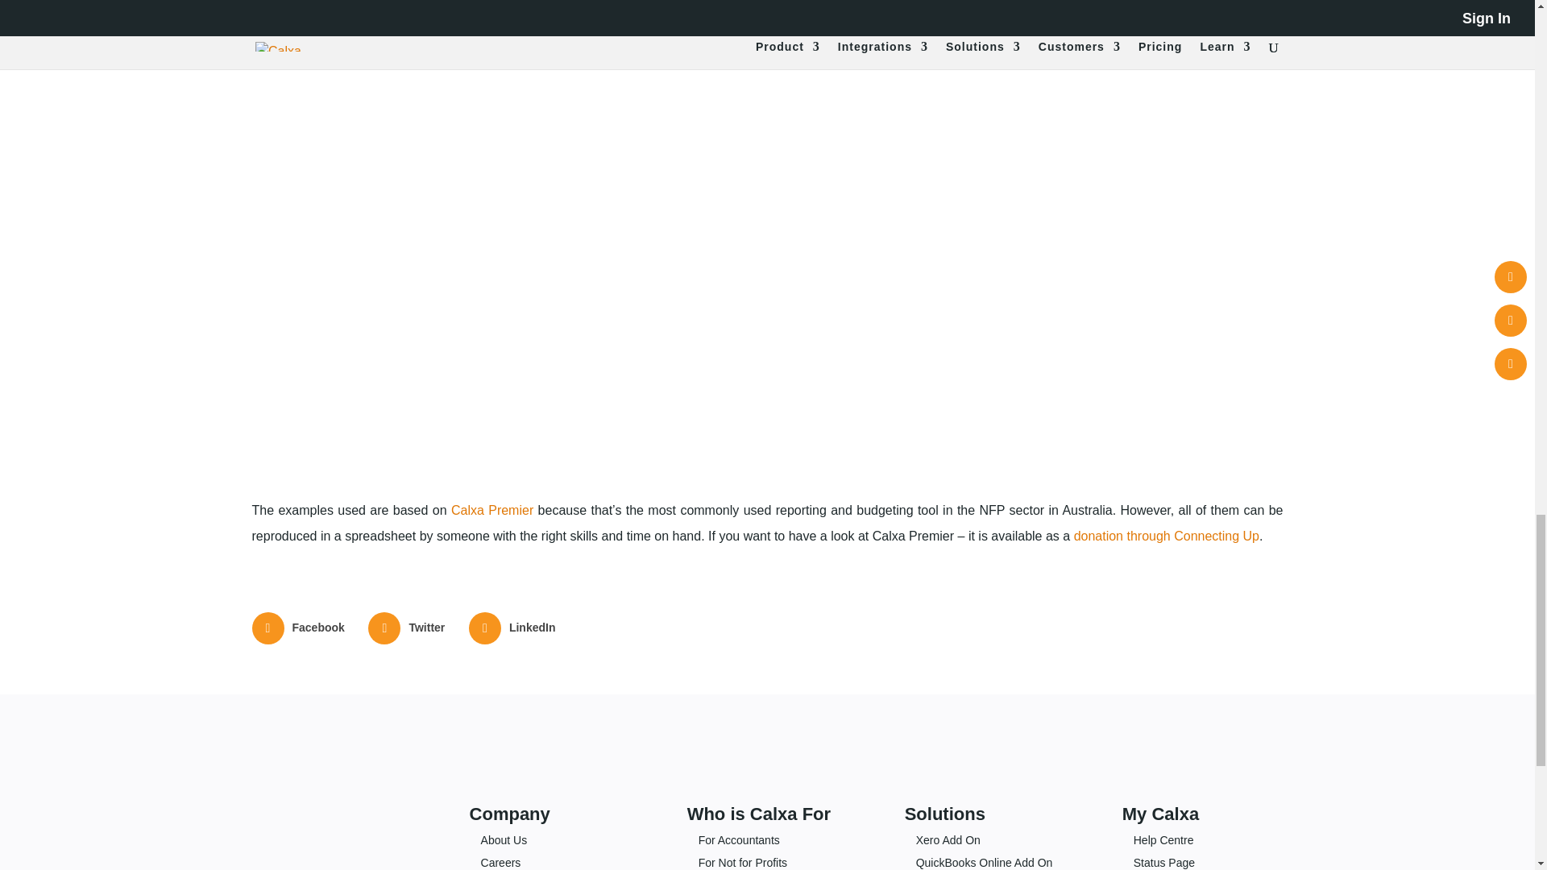 This screenshot has width=1547, height=870. Describe the element at coordinates (1166, 535) in the screenshot. I see `donation through Connecting Up` at that location.